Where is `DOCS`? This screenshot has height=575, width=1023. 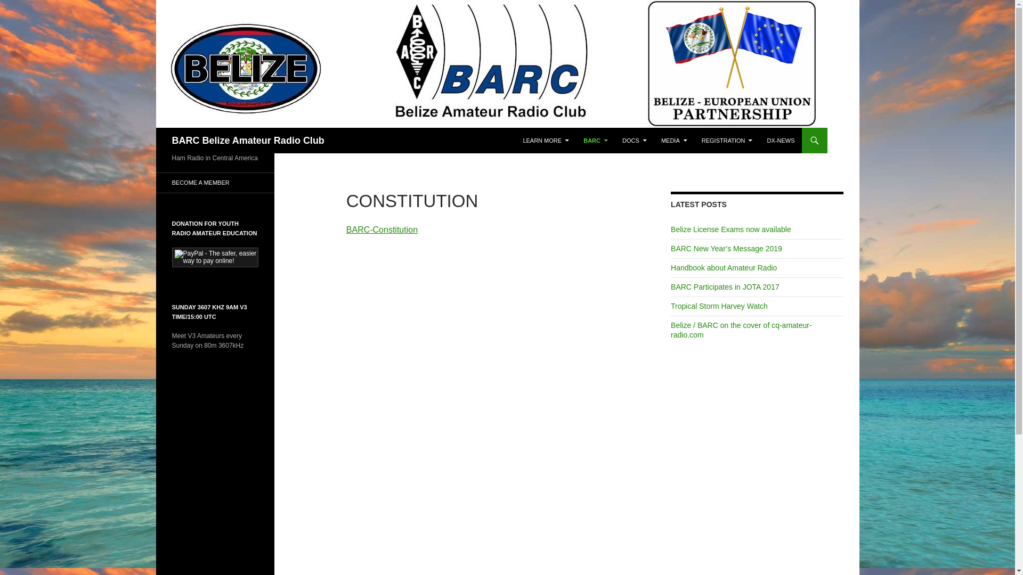 DOCS is located at coordinates (635, 141).